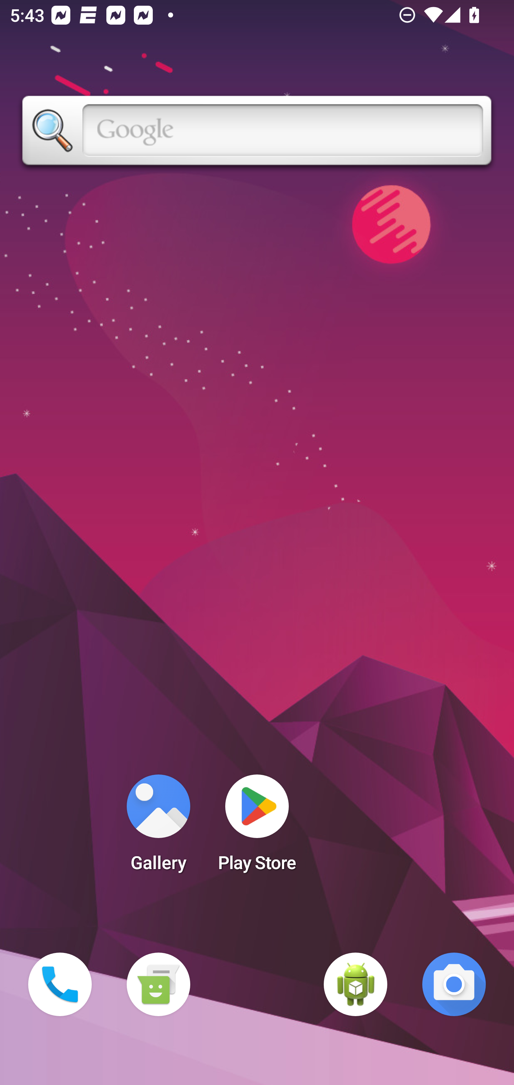 The width and height of the screenshot is (514, 1085). Describe the element at coordinates (158, 827) in the screenshot. I see `Gallery` at that location.